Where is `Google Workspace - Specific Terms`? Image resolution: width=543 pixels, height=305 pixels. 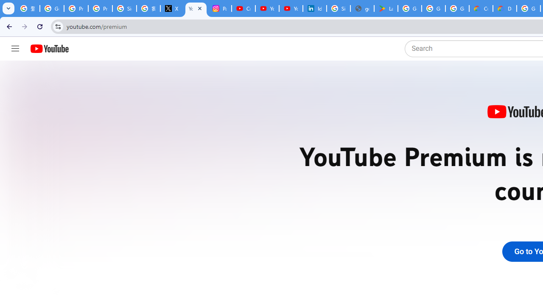 Google Workspace - Specific Terms is located at coordinates (434, 8).